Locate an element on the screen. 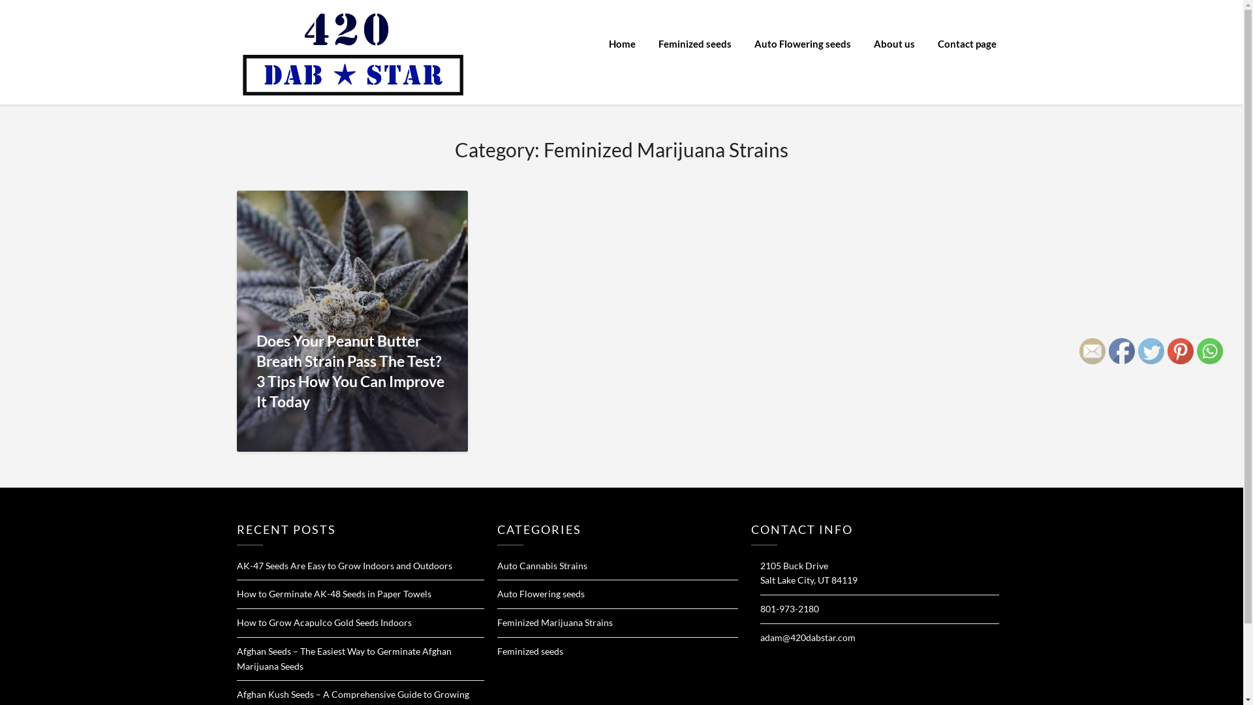  Auto Flowering seeds is located at coordinates (803, 44).